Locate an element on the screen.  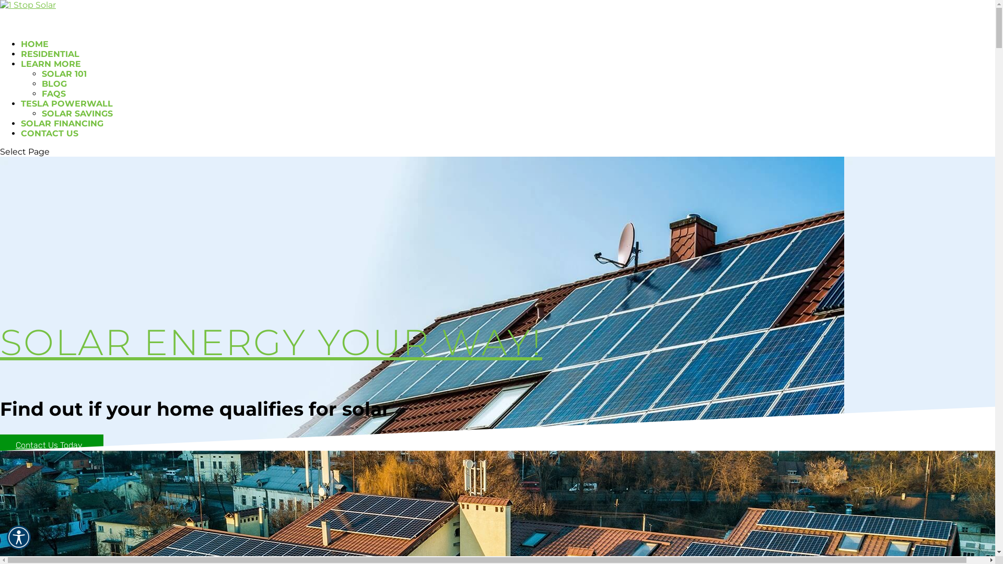
RESIDENTIAL is located at coordinates (50, 65).